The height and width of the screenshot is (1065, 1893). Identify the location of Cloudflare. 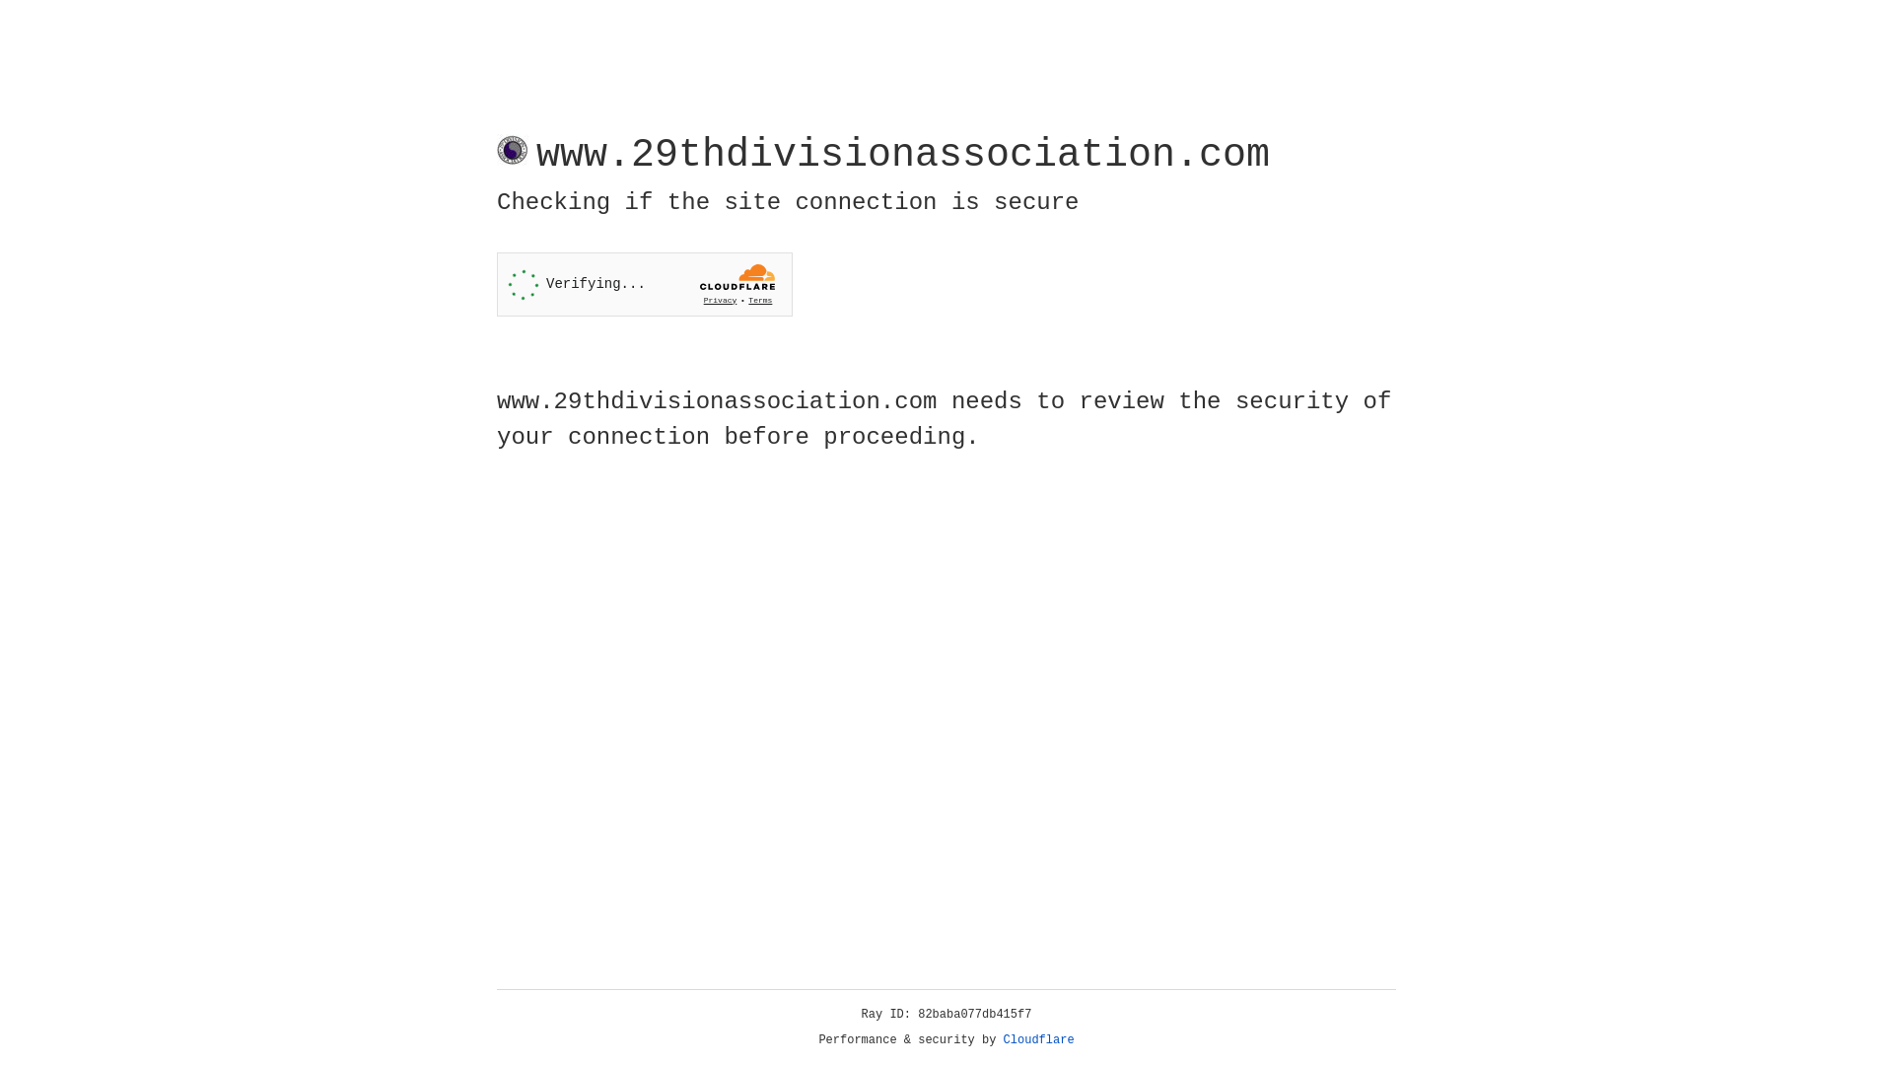
(1039, 1040).